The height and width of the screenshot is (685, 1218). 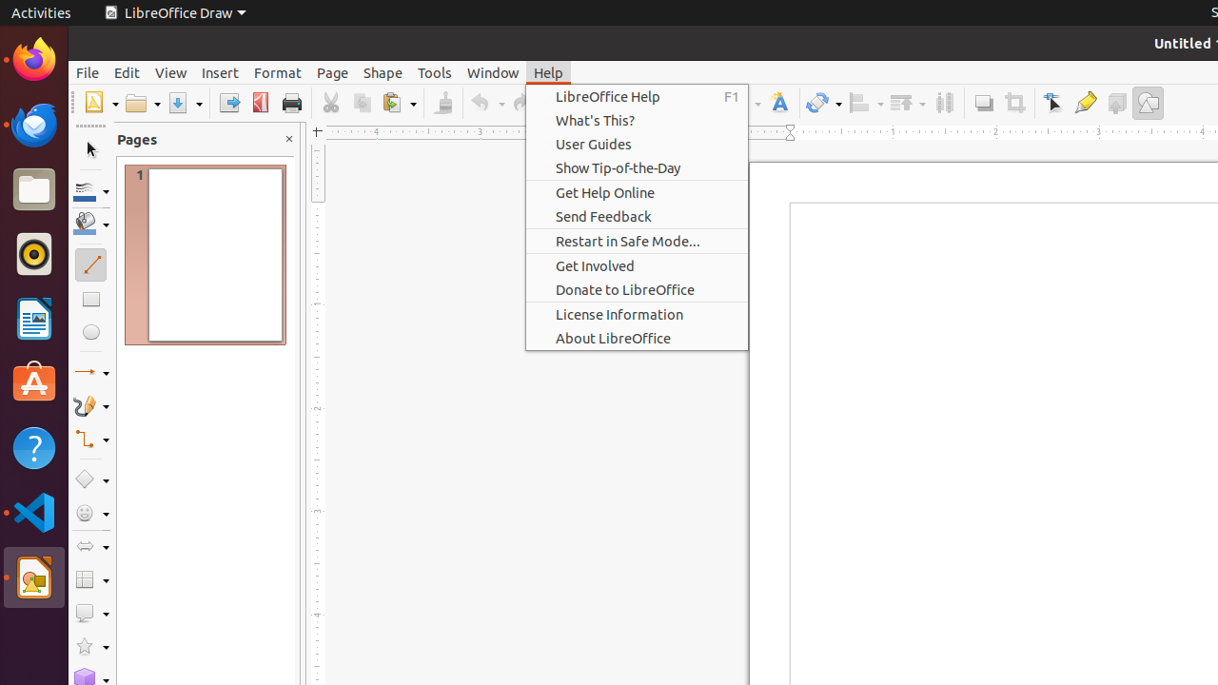 I want to click on Print, so click(x=291, y=103).